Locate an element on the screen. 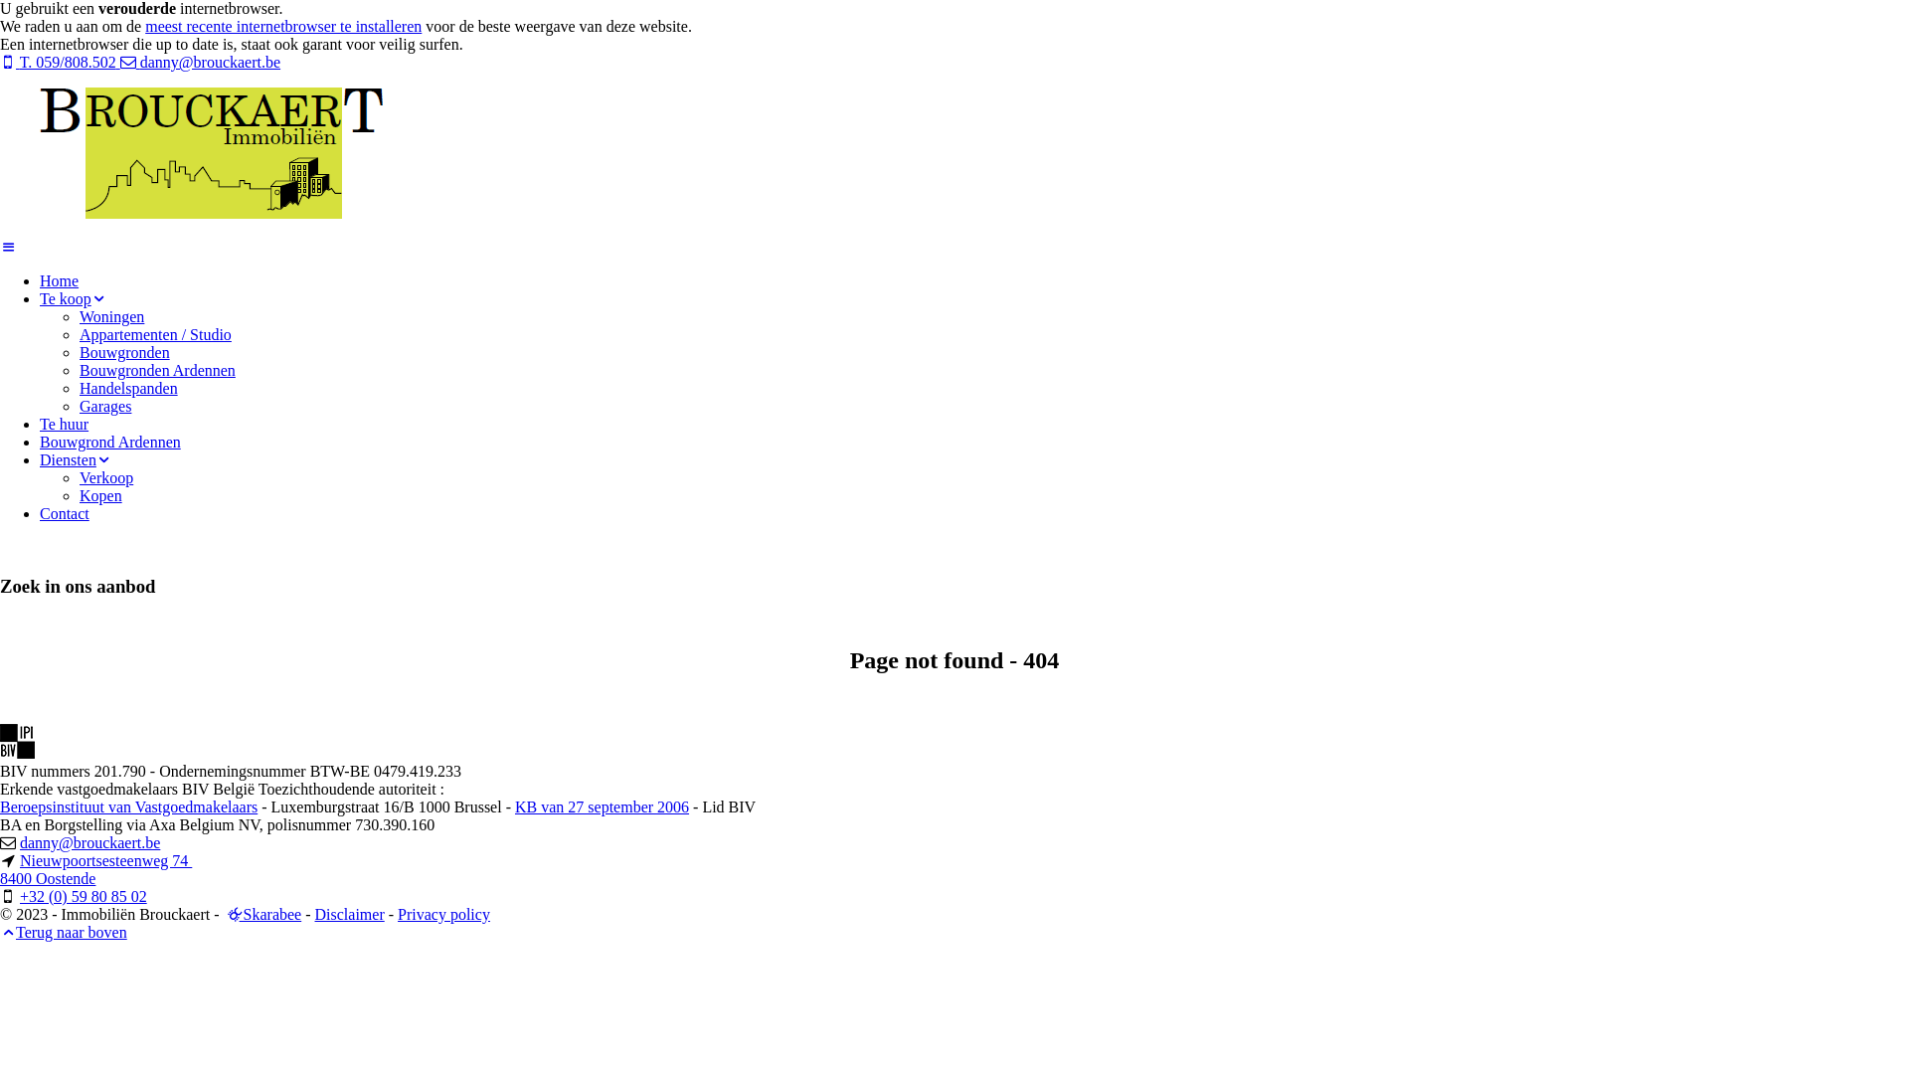 This screenshot has height=1074, width=1909. Bouwgrond Ardennen is located at coordinates (110, 442).